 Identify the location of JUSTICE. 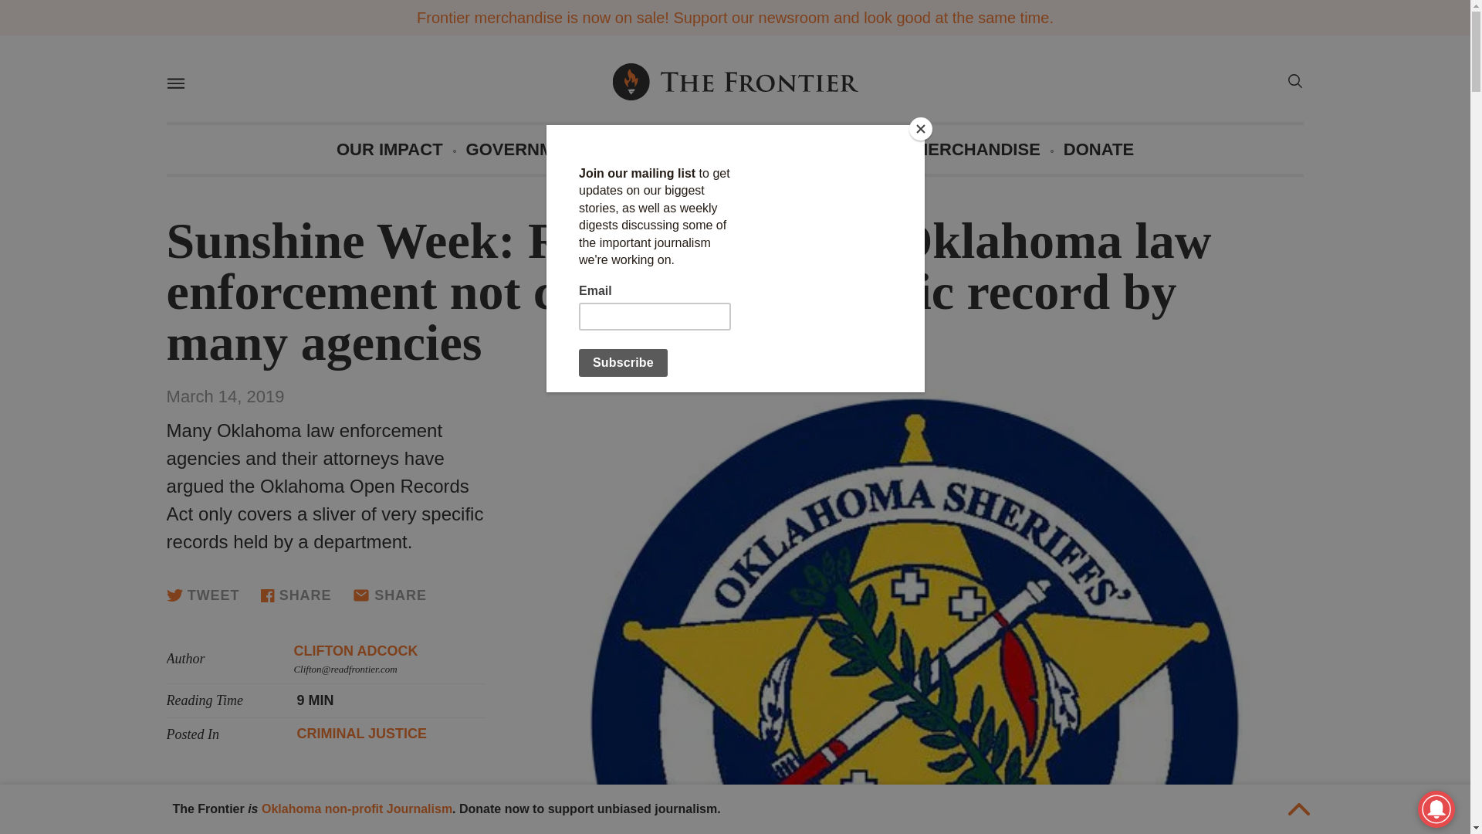
(646, 149).